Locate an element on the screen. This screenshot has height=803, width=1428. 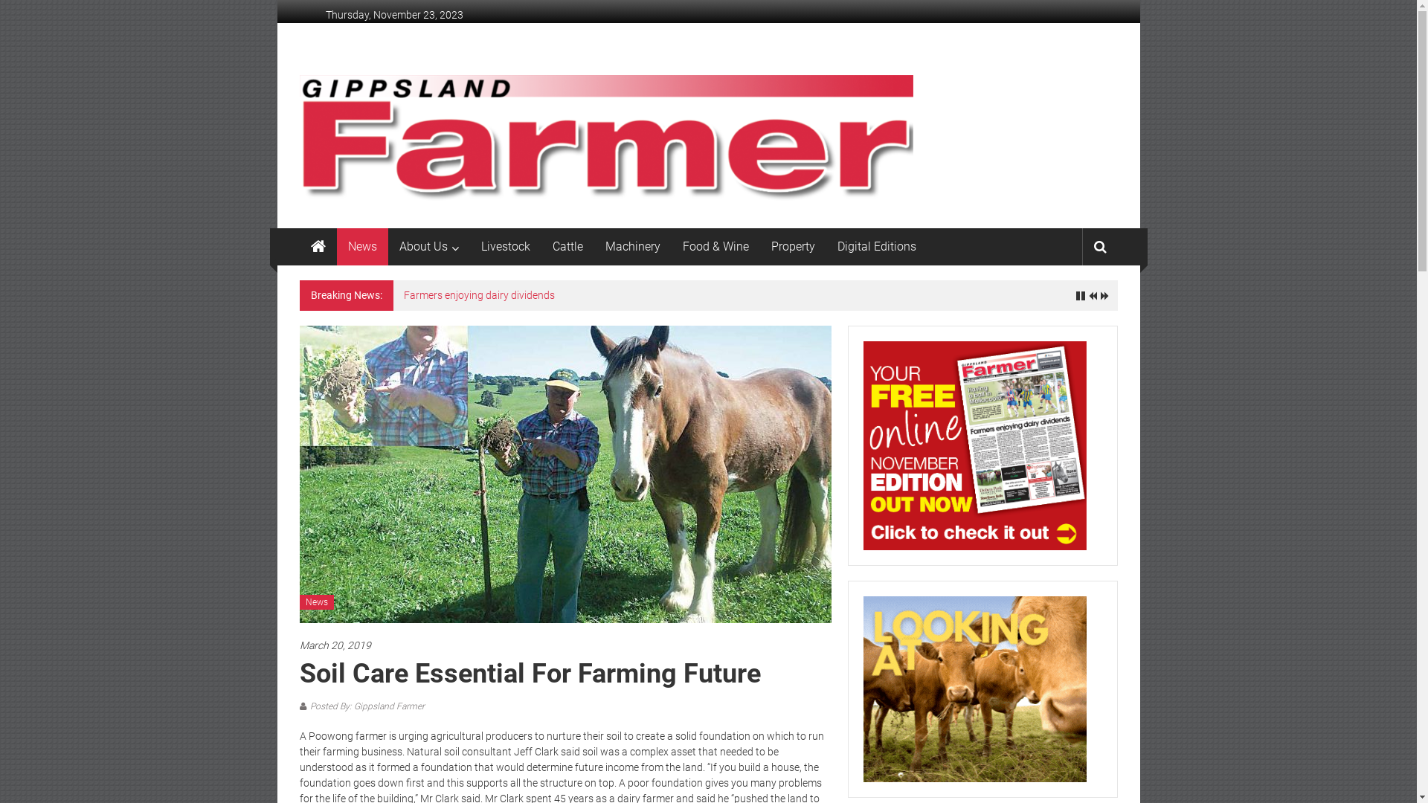
Property is located at coordinates (793, 247).